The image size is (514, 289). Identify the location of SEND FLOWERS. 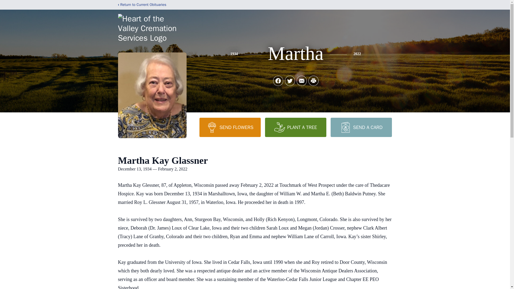
(230, 127).